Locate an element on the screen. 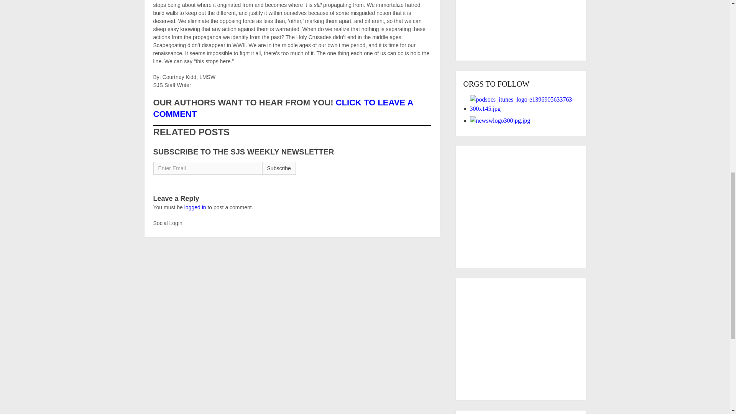 This screenshot has width=736, height=414. logged in is located at coordinates (195, 207).